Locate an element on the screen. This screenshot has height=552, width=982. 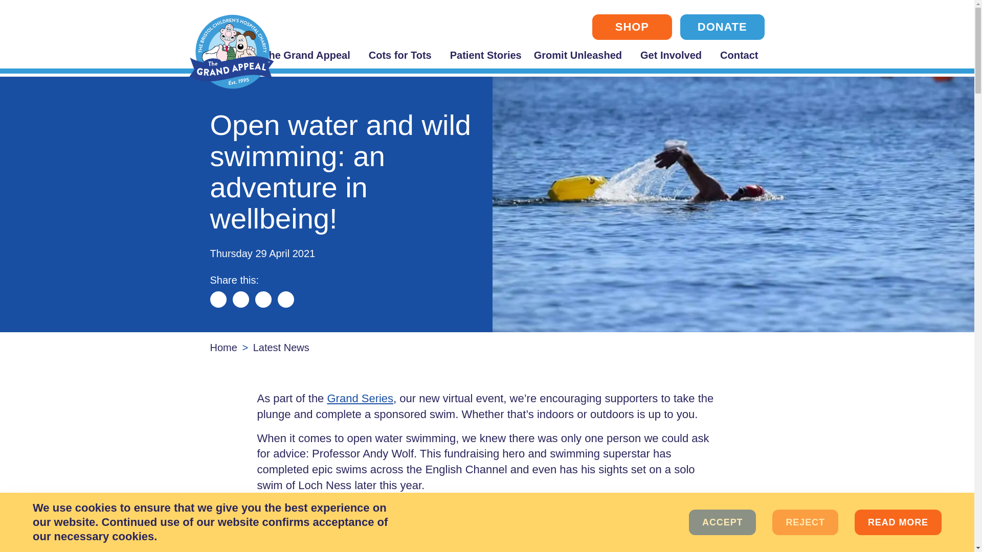
Donate is located at coordinates (929, 515).